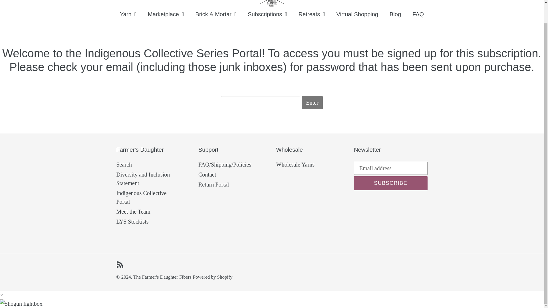  I want to click on Submit, so click(472, 1).